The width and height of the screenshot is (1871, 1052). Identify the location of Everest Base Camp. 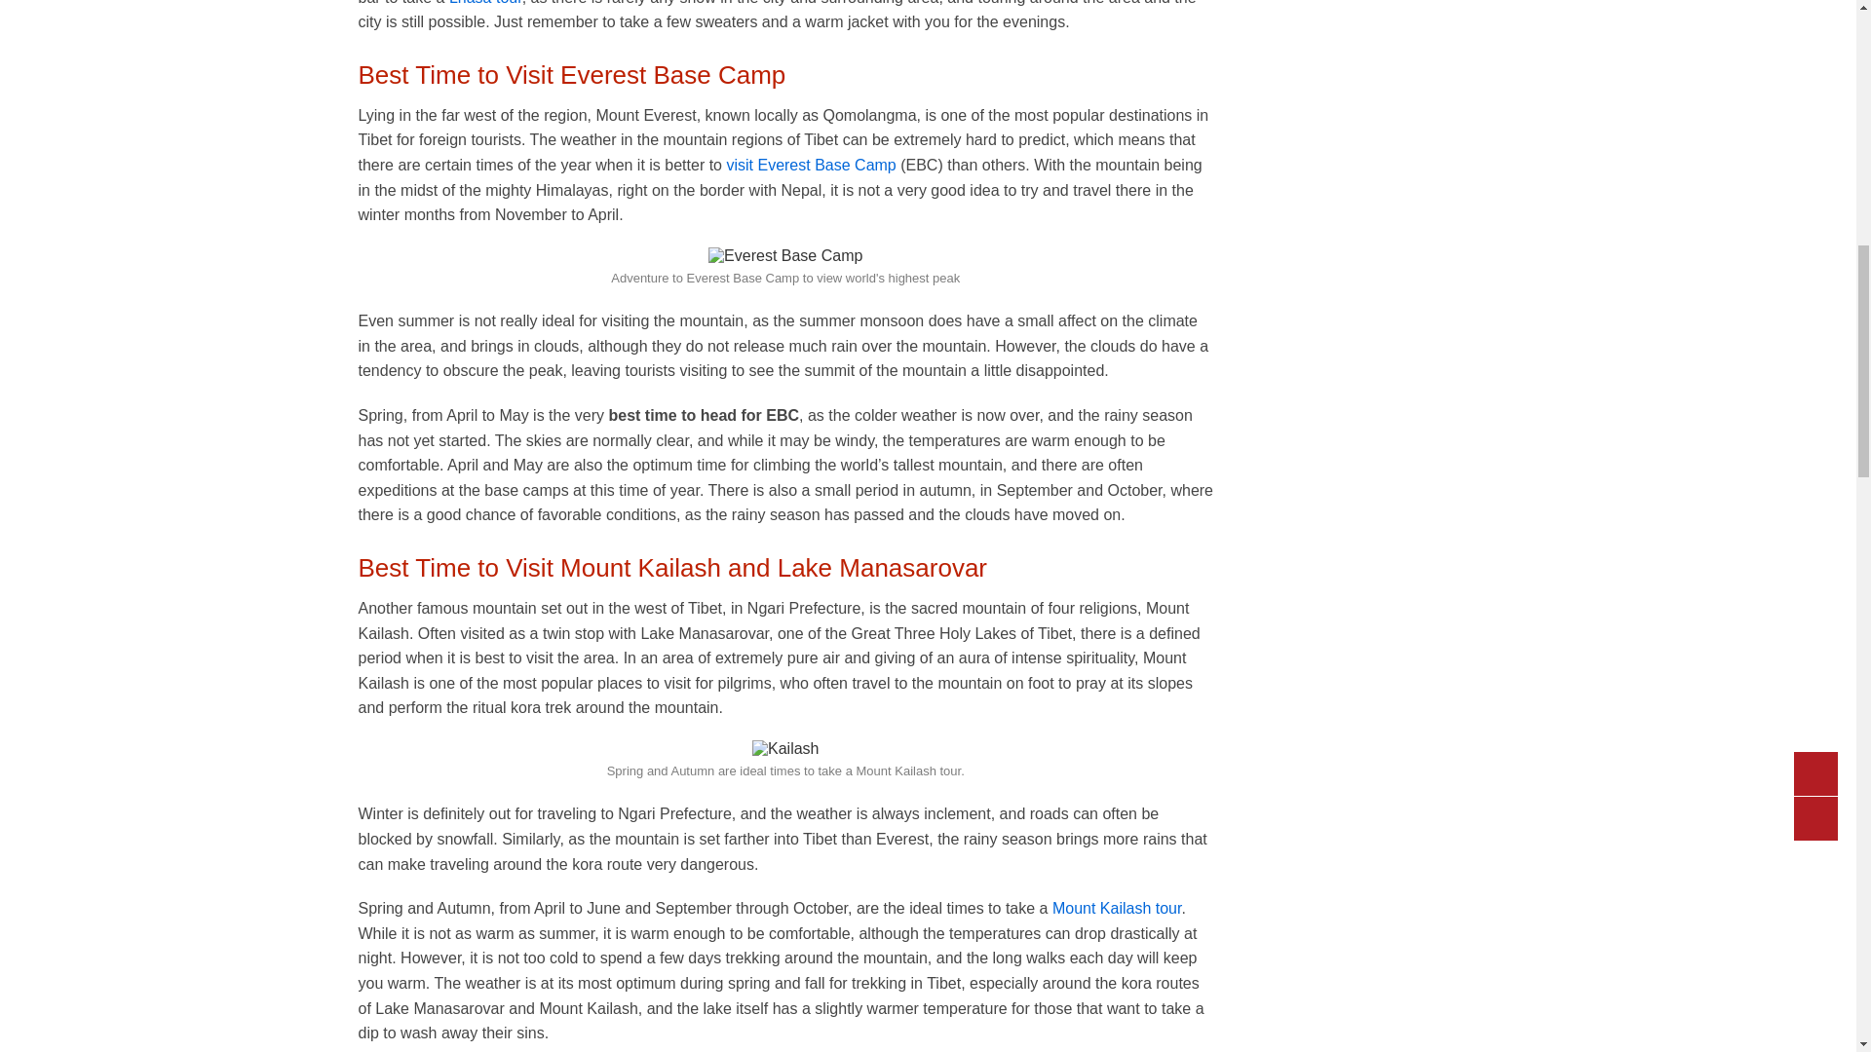
(785, 255).